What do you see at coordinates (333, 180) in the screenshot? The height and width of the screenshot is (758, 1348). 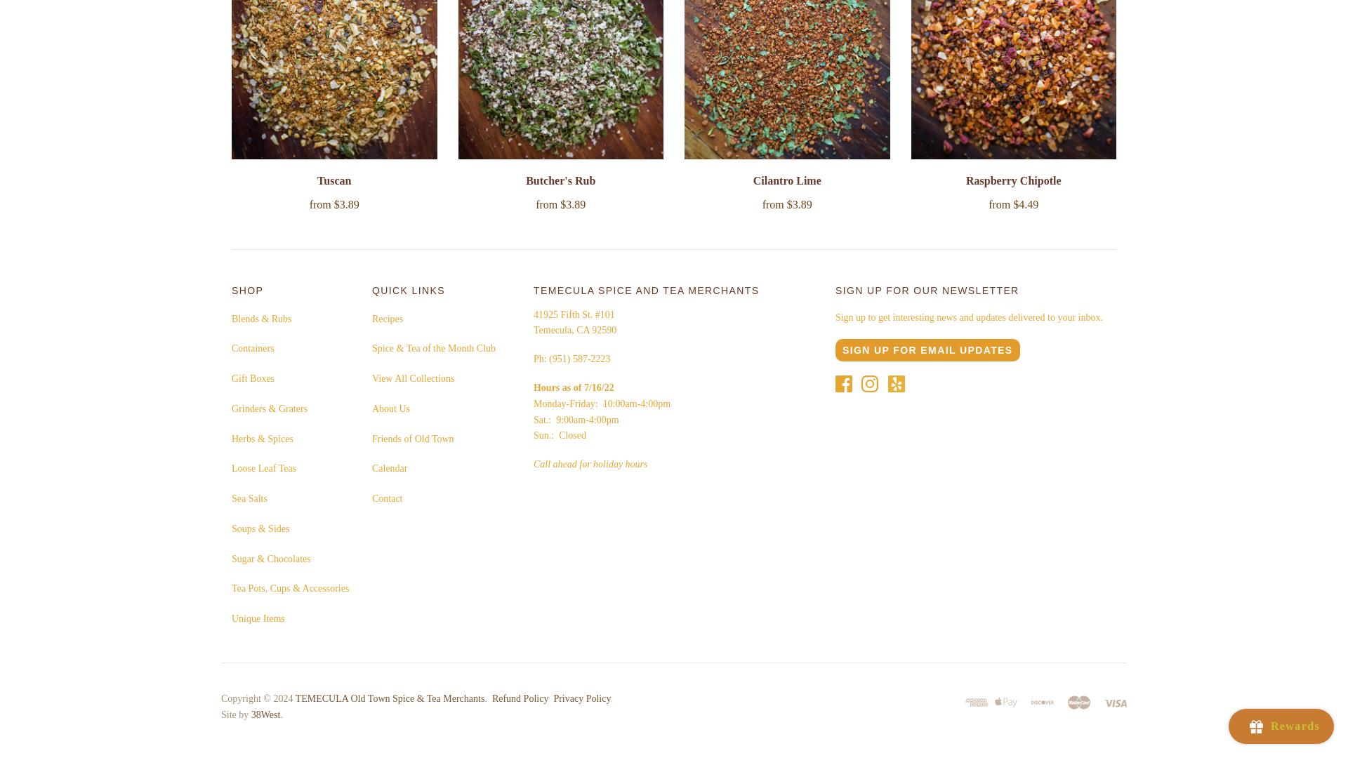 I see `Tuscan` at bounding box center [333, 180].